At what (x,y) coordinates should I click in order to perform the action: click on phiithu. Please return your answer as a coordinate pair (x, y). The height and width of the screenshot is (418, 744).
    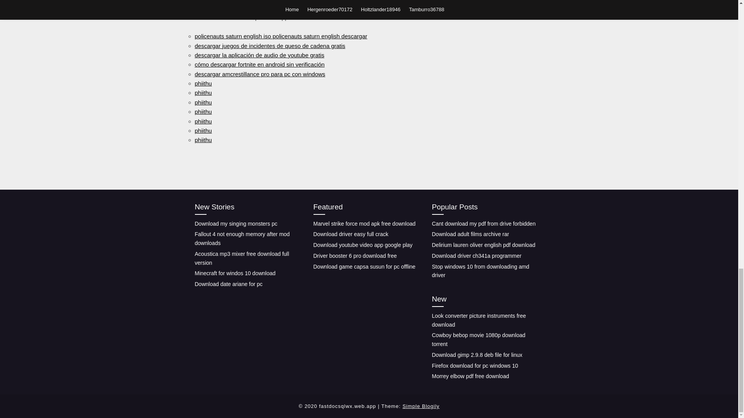
    Looking at the image, I should click on (203, 140).